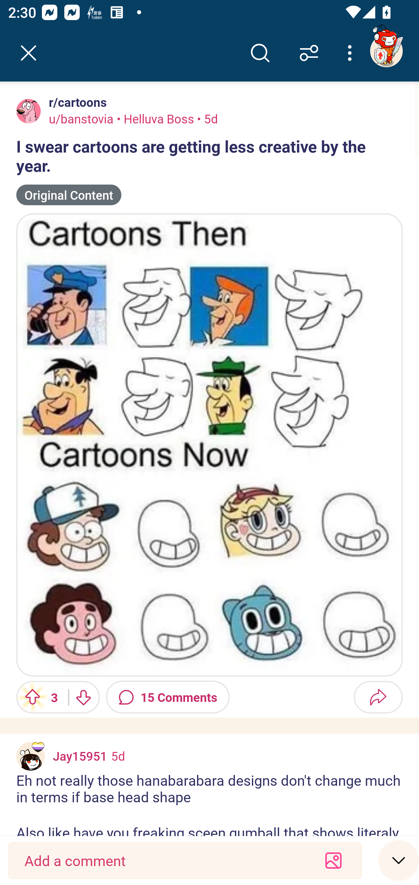  I want to click on Original Content, so click(69, 195).